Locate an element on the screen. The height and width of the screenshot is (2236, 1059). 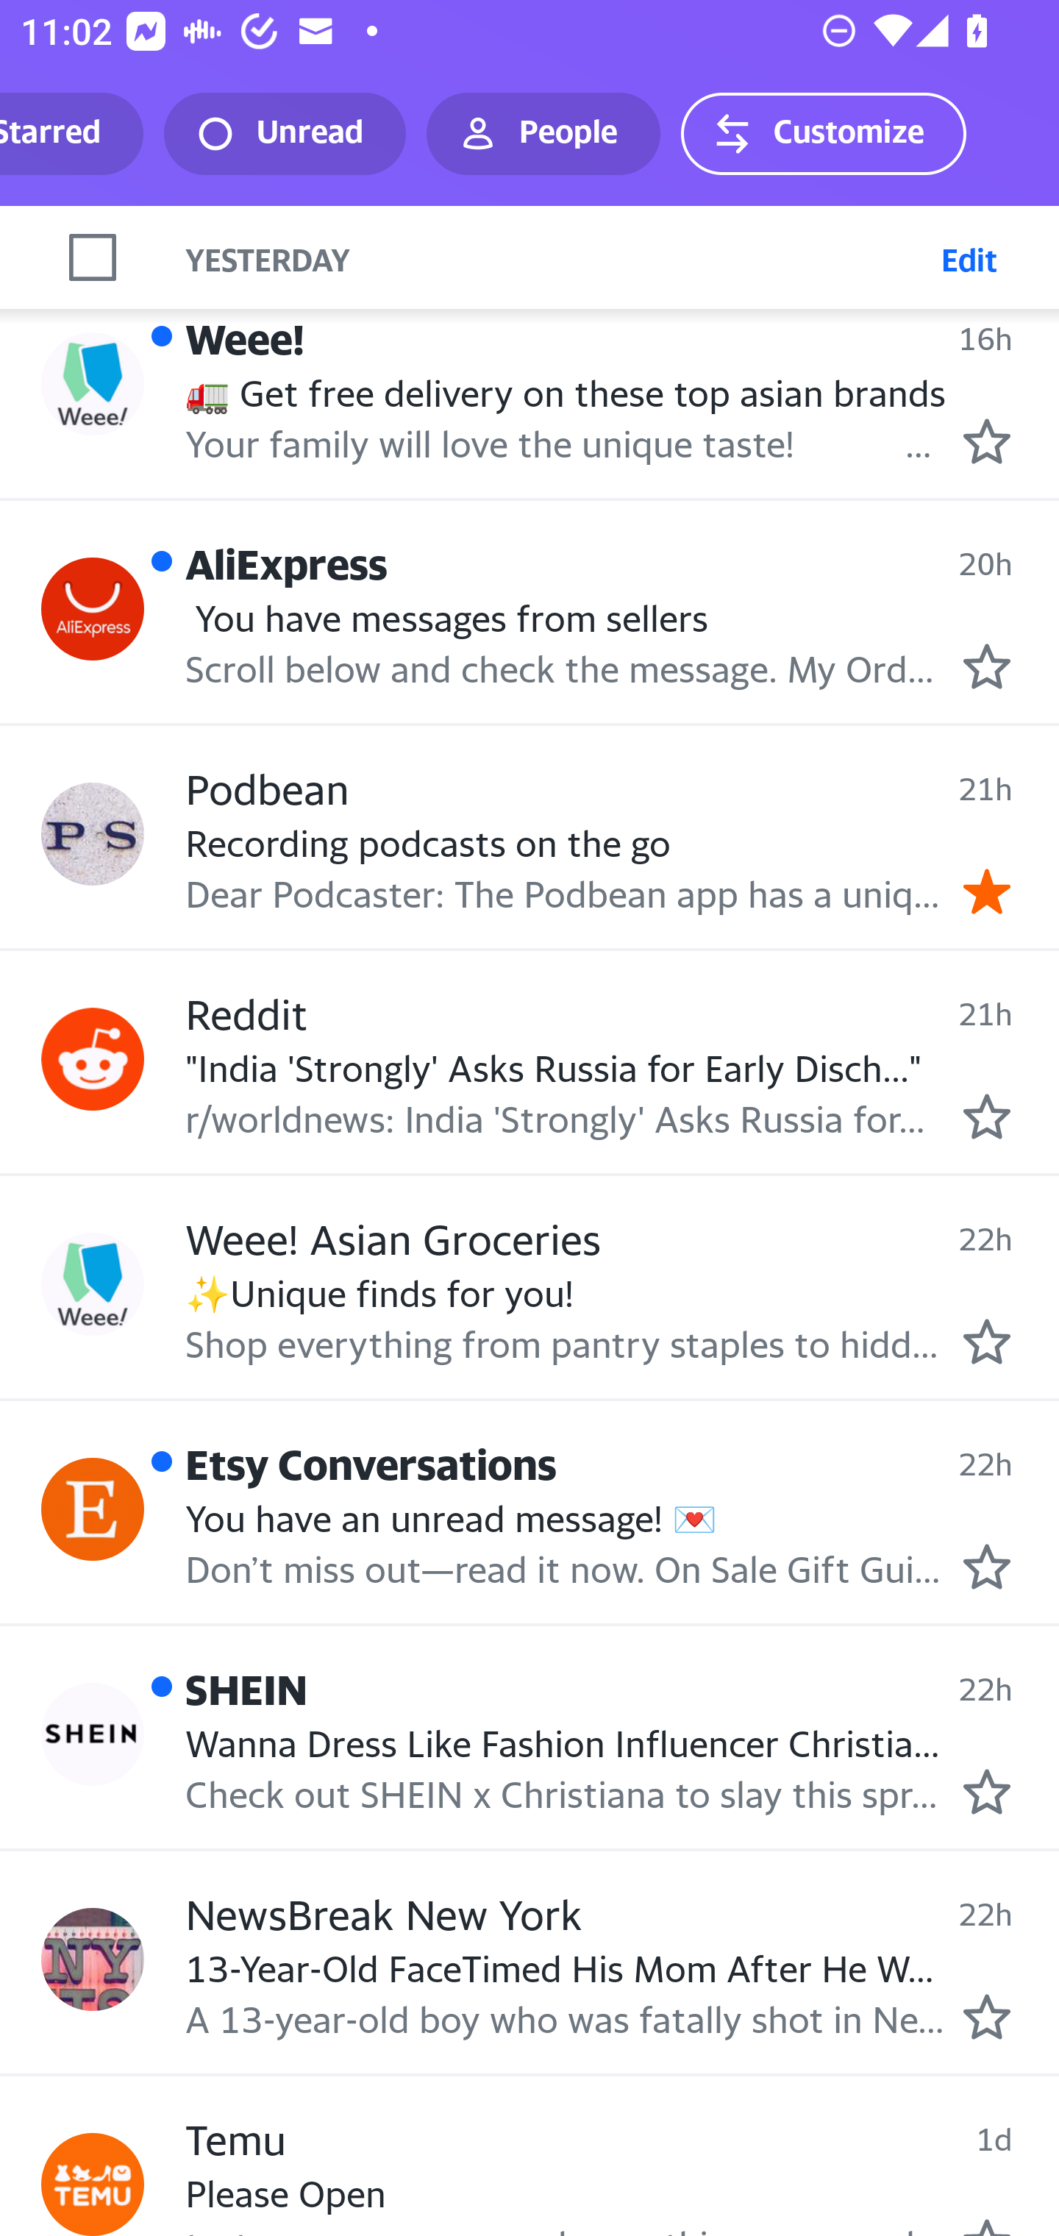
Profile
AliExpress is located at coordinates (93, 608).